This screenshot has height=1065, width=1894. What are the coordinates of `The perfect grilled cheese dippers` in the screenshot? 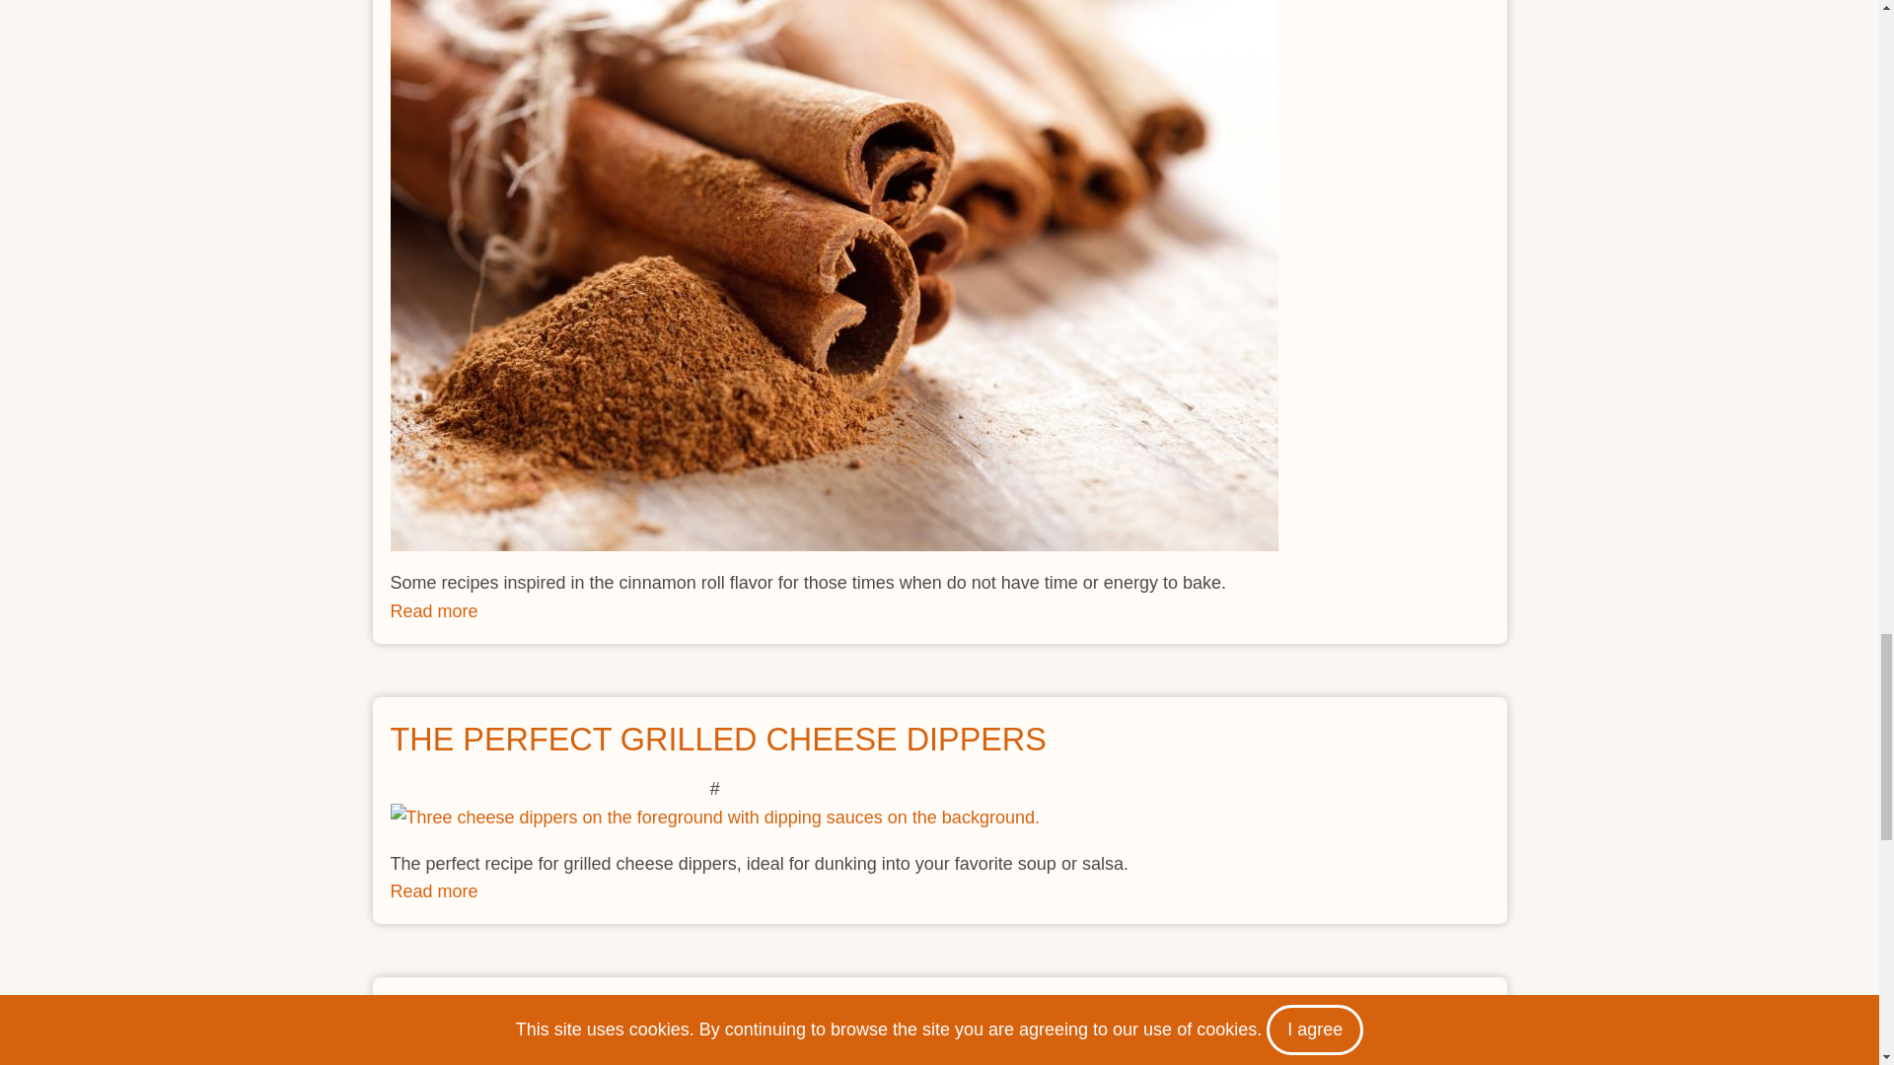 It's located at (434, 891).